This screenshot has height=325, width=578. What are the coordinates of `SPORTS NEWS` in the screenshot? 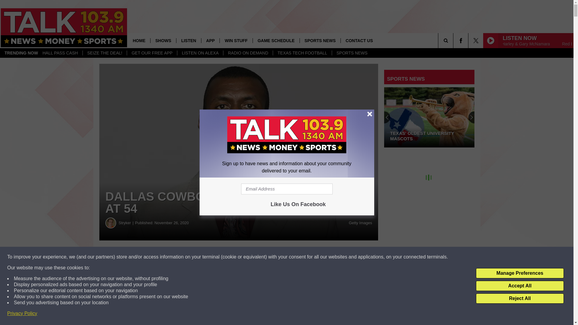 It's located at (352, 53).